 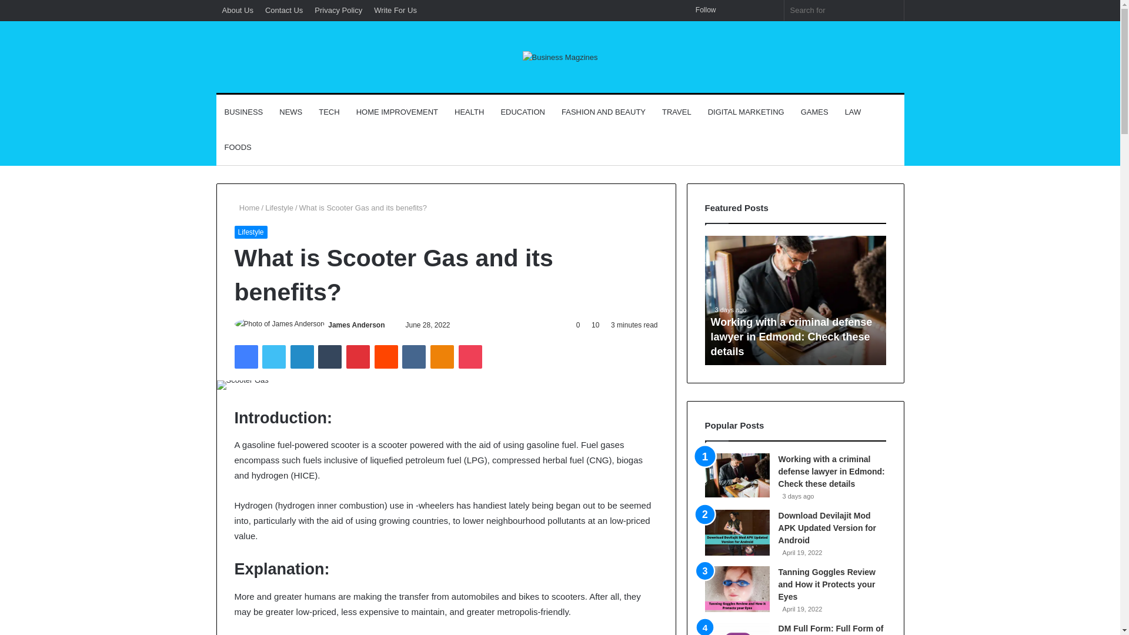 What do you see at coordinates (356, 325) in the screenshot?
I see `James Anderson` at bounding box center [356, 325].